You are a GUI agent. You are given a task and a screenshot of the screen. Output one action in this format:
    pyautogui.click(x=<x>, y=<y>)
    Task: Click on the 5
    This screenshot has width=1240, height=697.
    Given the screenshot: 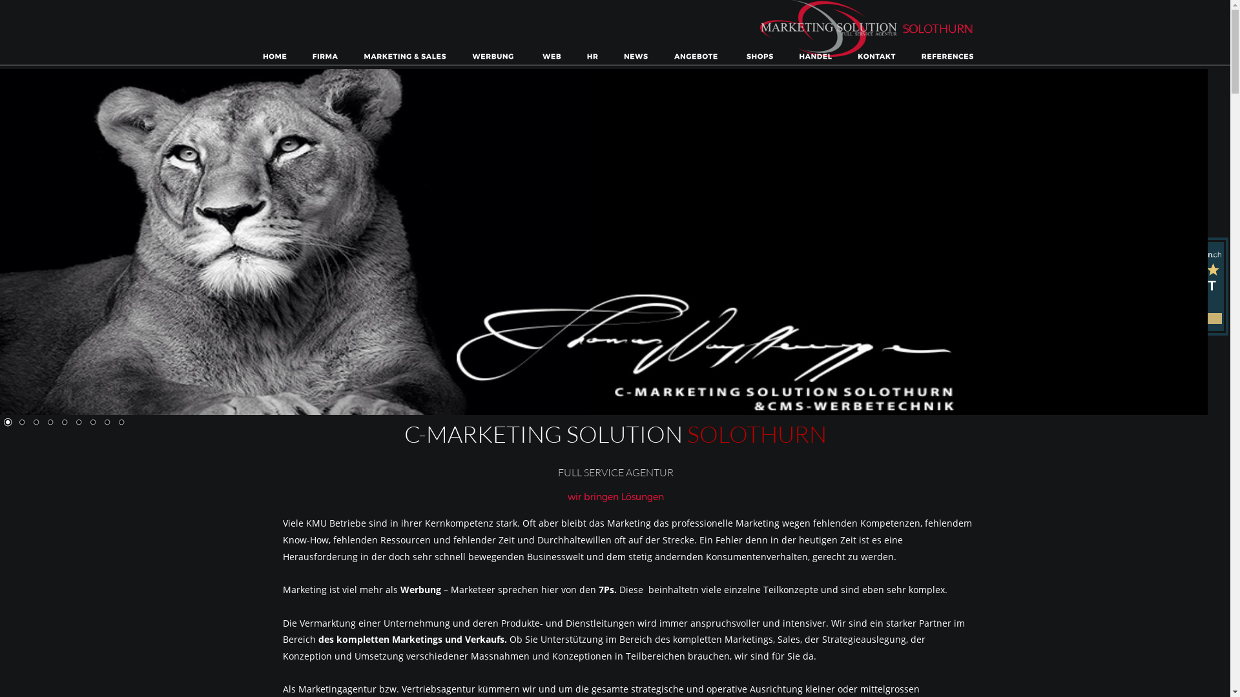 What is the action you would take?
    pyautogui.click(x=36, y=422)
    